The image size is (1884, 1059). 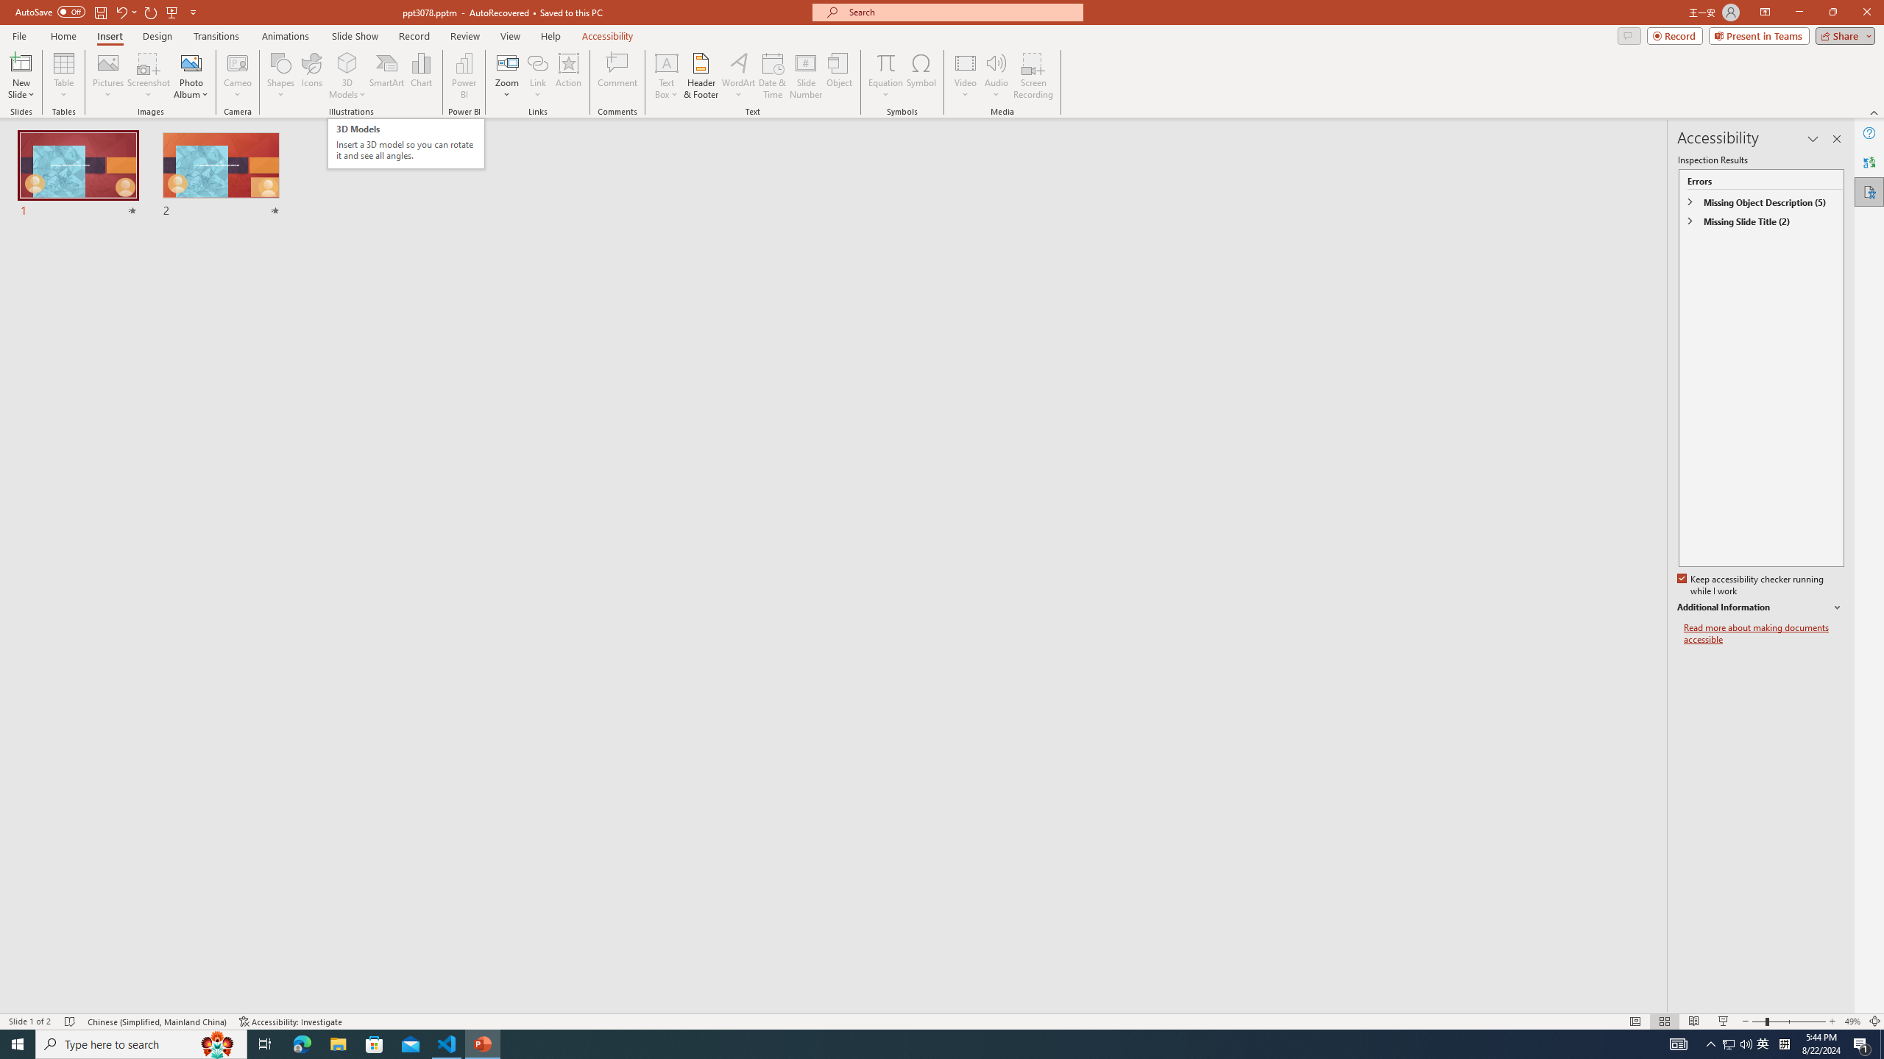 I want to click on SmartArt..., so click(x=387, y=76).